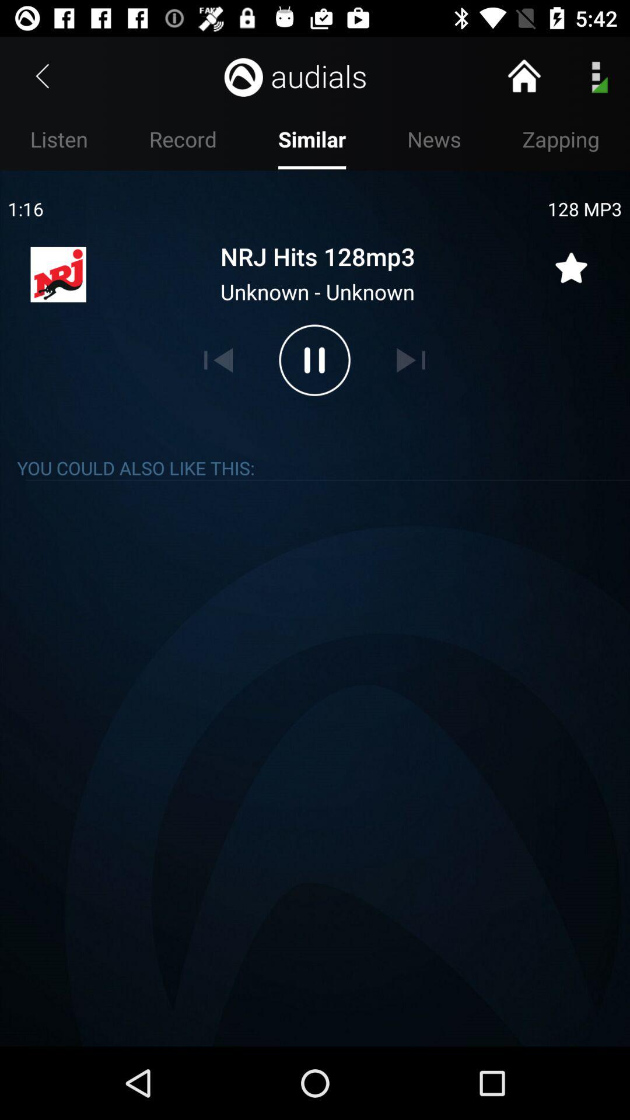 This screenshot has width=630, height=1120. What do you see at coordinates (218, 360) in the screenshot?
I see `rewind` at bounding box center [218, 360].